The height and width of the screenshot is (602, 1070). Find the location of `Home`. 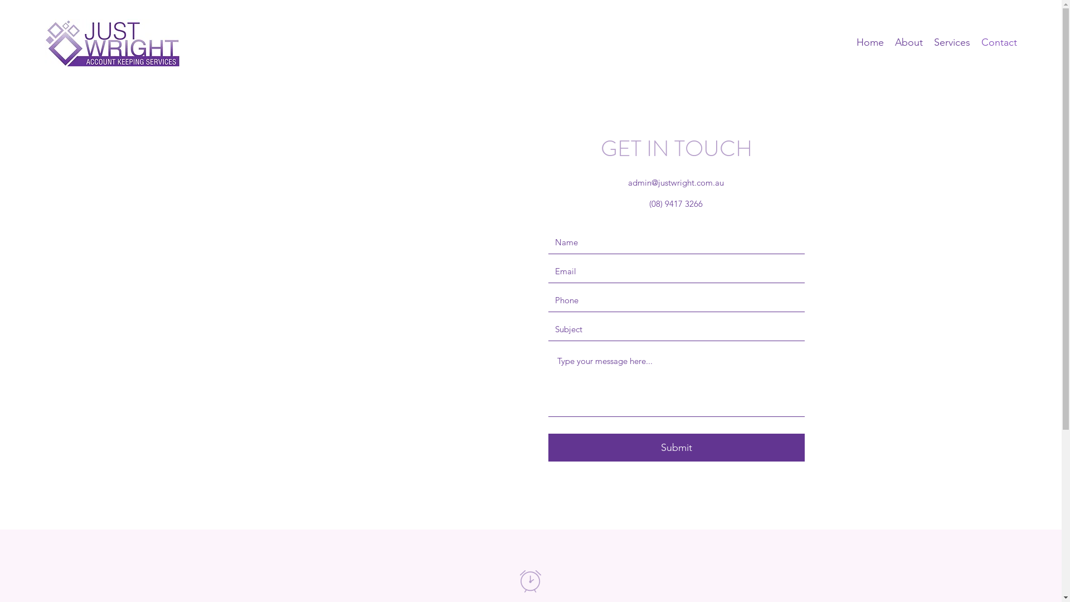

Home is located at coordinates (870, 42).